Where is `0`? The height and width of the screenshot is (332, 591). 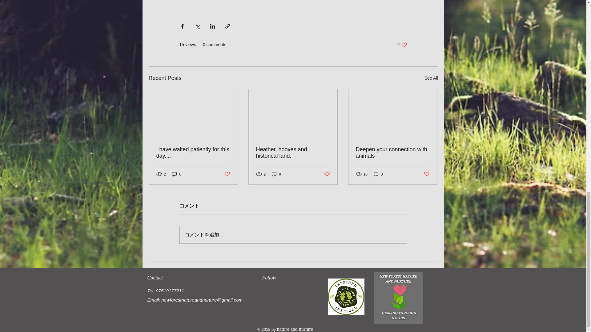 0 is located at coordinates (402, 45).